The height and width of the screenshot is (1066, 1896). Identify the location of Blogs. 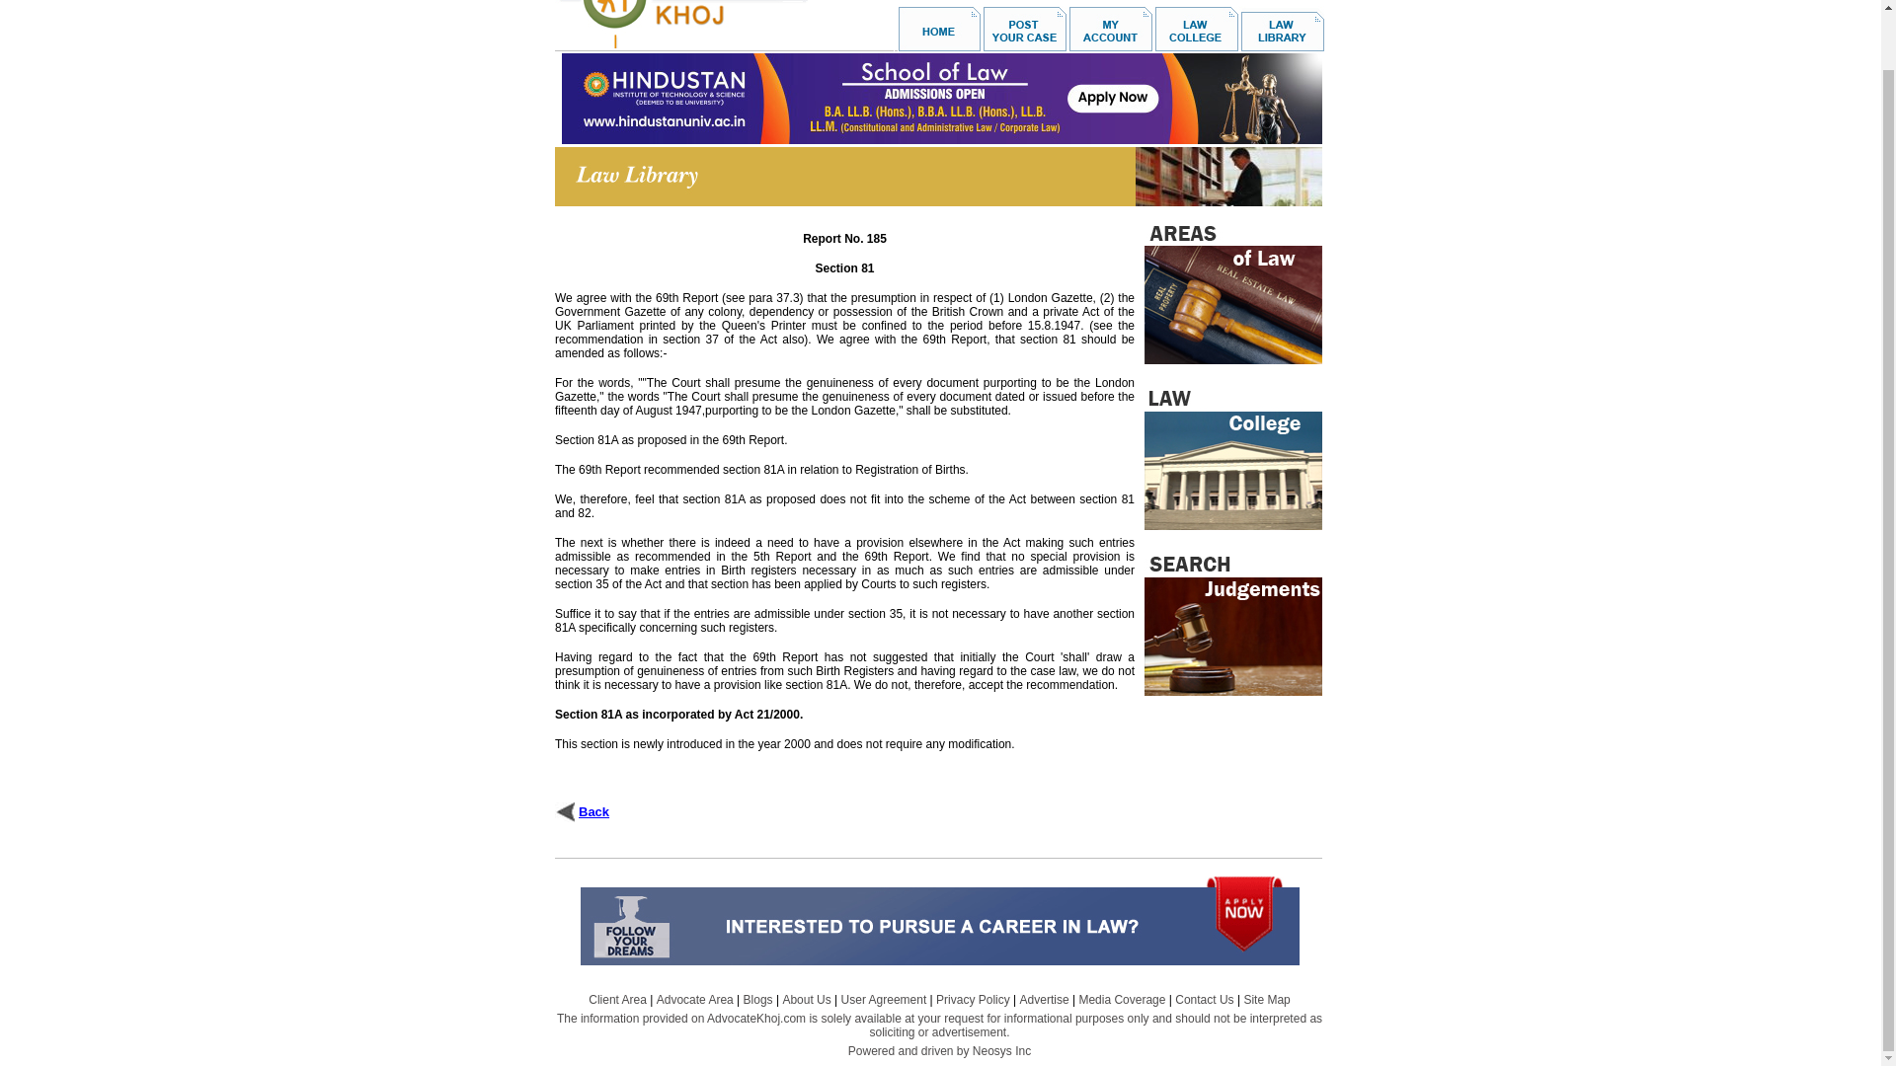
(758, 999).